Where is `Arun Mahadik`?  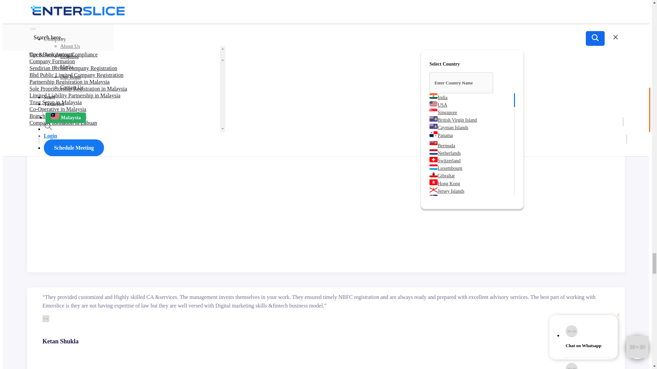
Arun Mahadik is located at coordinates (46, 111).